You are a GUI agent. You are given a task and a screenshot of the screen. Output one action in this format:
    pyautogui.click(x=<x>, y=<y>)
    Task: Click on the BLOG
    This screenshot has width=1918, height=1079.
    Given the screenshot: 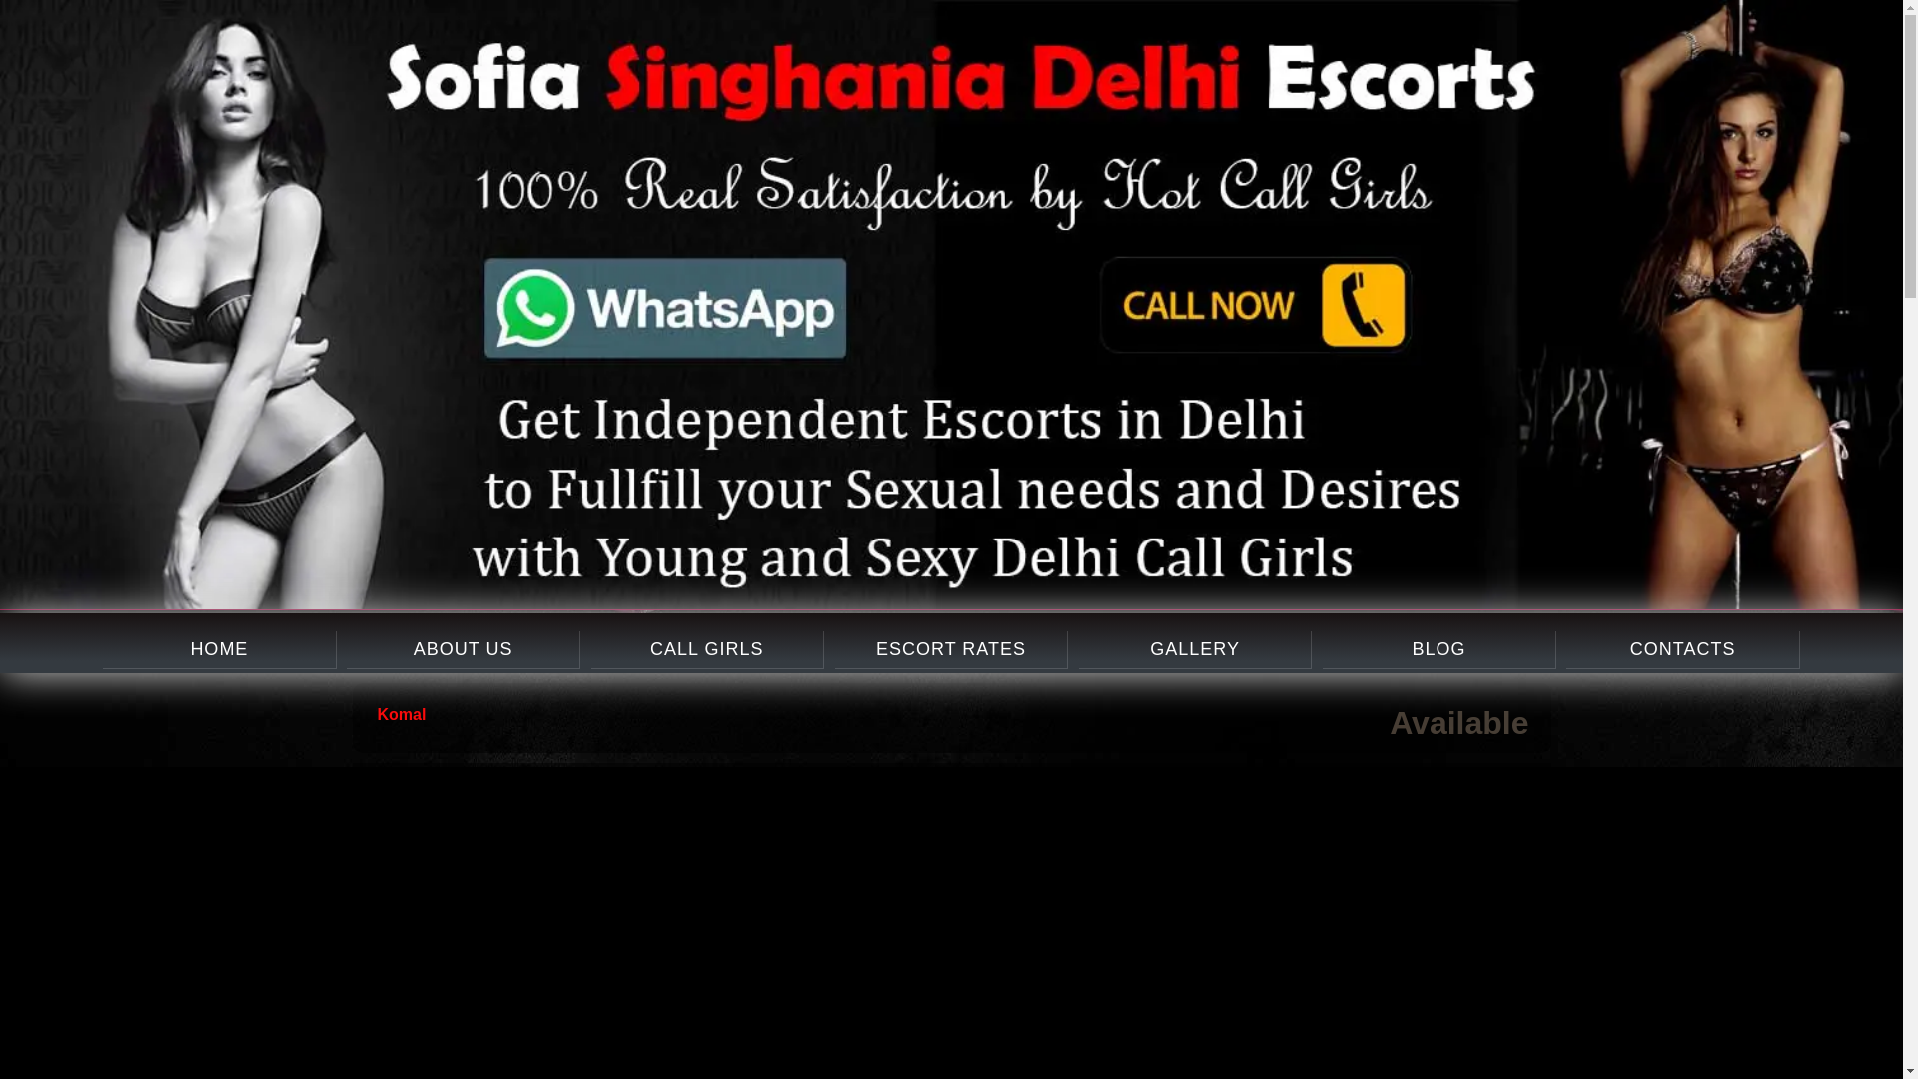 What is the action you would take?
    pyautogui.click(x=1438, y=649)
    